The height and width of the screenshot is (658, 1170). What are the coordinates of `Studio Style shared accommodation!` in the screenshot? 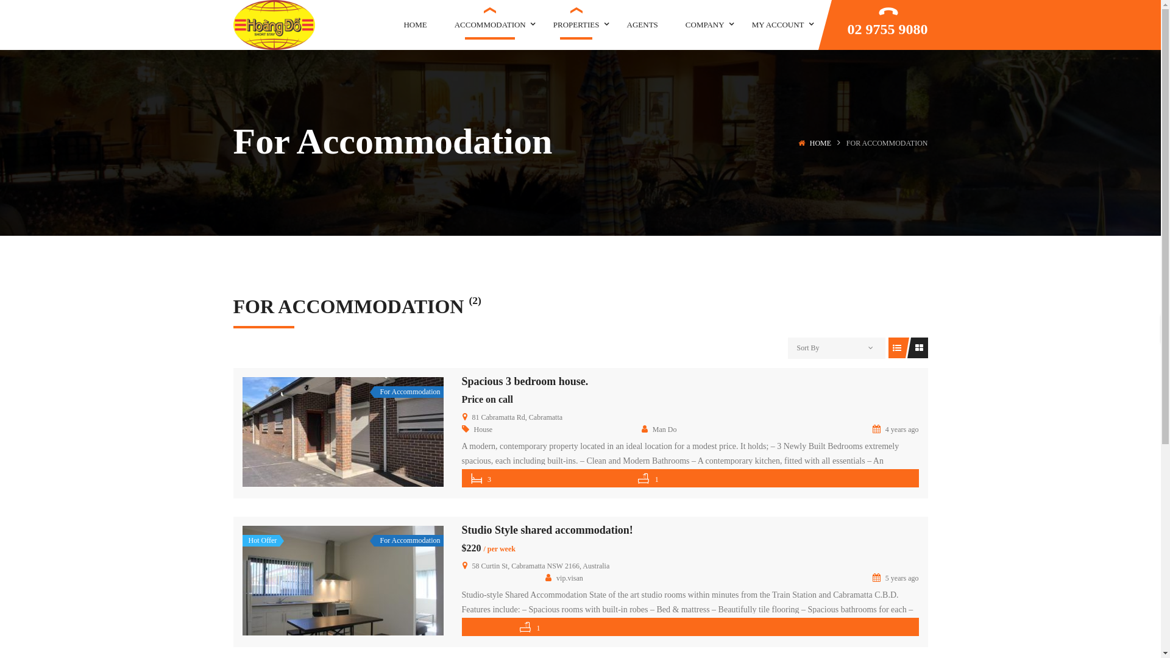 It's located at (547, 530).